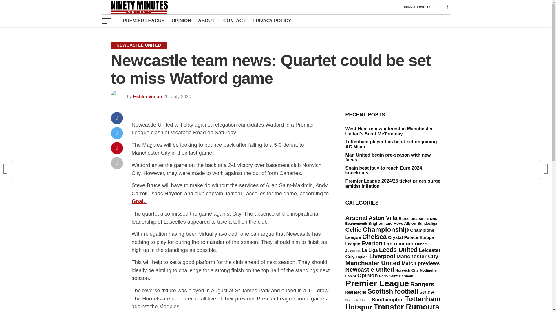 This screenshot has width=556, height=312. I want to click on Spain beat Italy to reach Euro 2024 knockouts, so click(383, 170).